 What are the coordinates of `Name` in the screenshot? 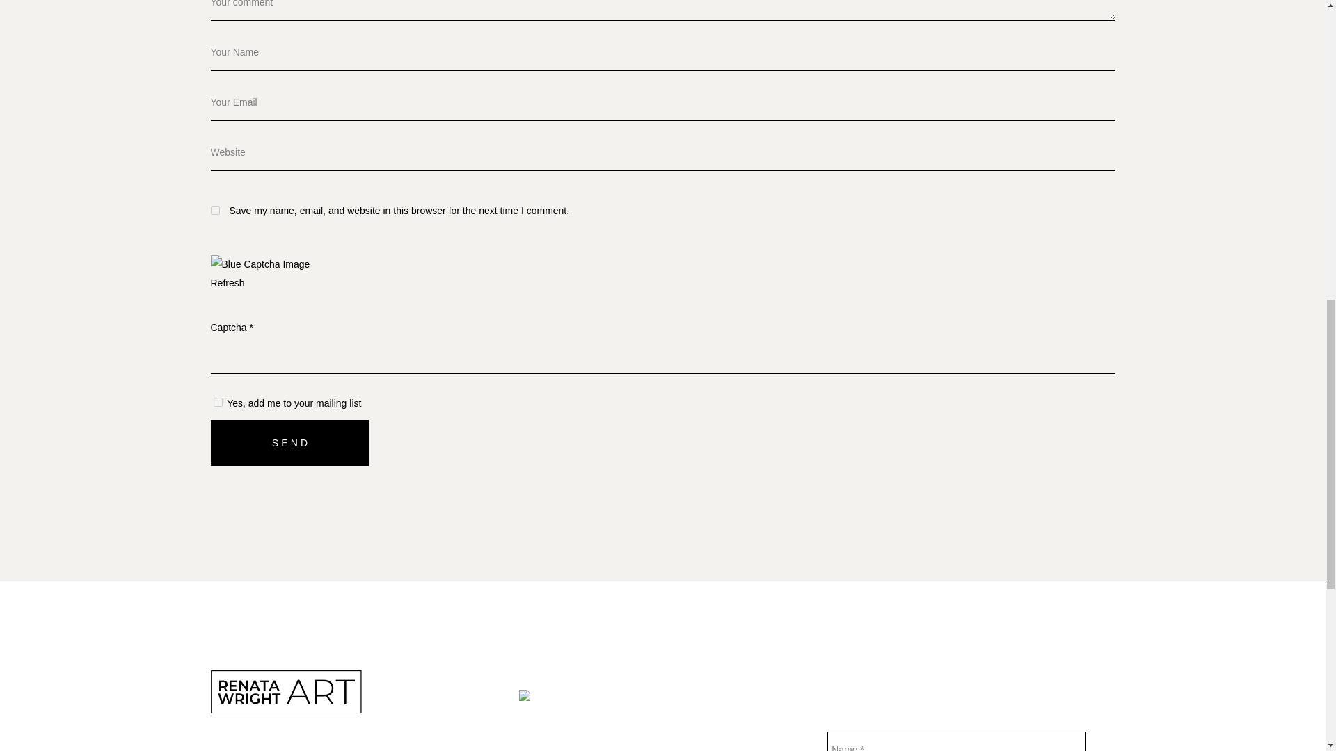 It's located at (956, 741).